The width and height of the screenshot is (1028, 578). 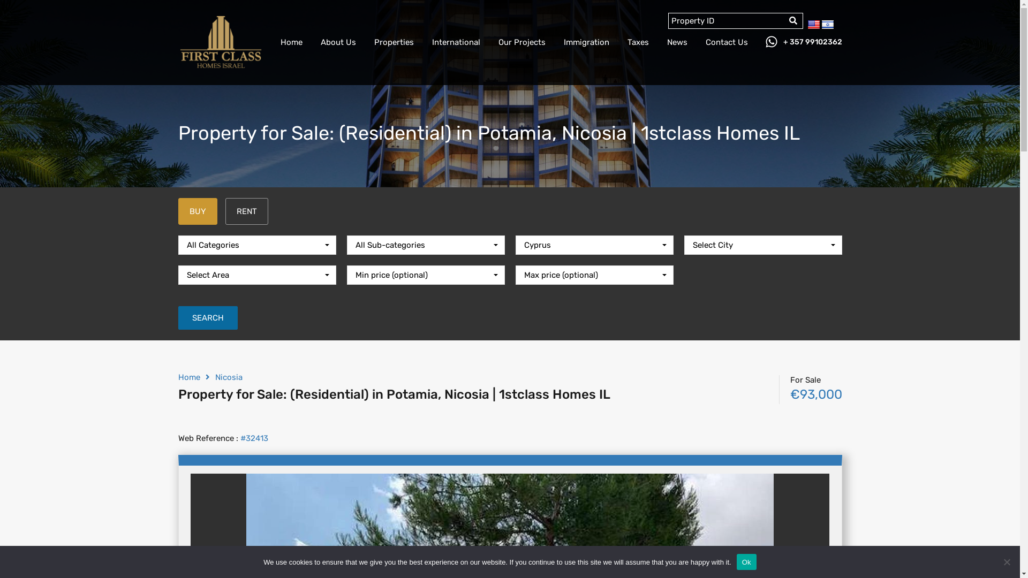 What do you see at coordinates (253, 438) in the screenshot?
I see ` #32413` at bounding box center [253, 438].